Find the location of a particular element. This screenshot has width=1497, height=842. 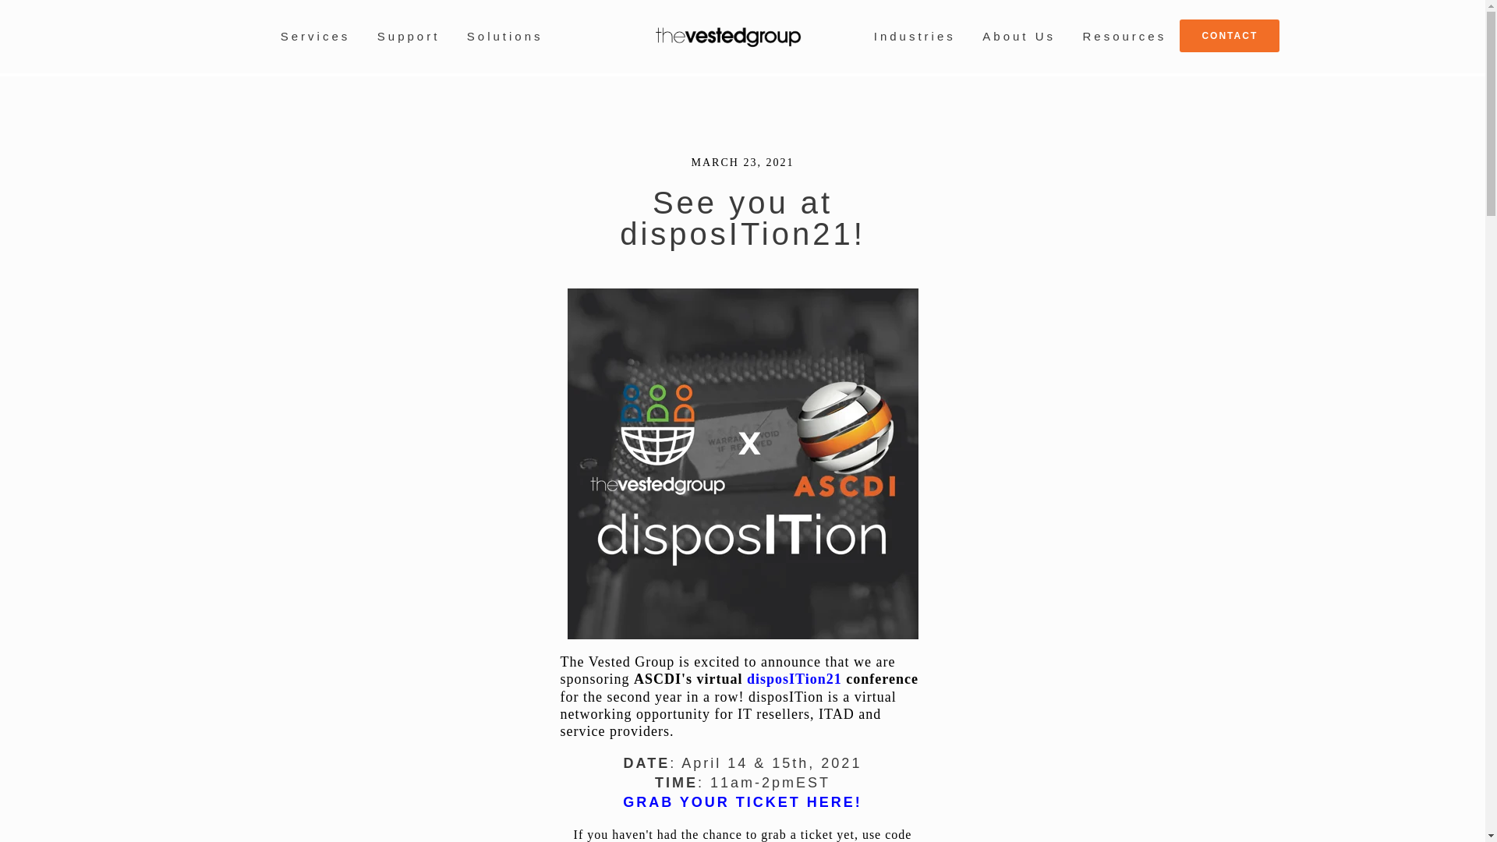

Support is located at coordinates (409, 38).